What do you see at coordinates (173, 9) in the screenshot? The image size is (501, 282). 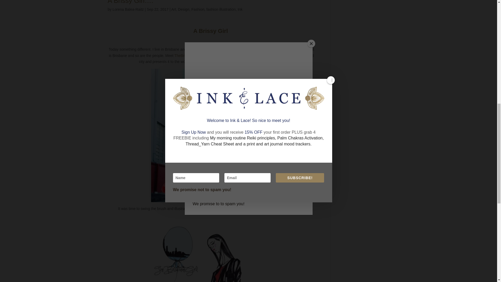 I see `Art` at bounding box center [173, 9].